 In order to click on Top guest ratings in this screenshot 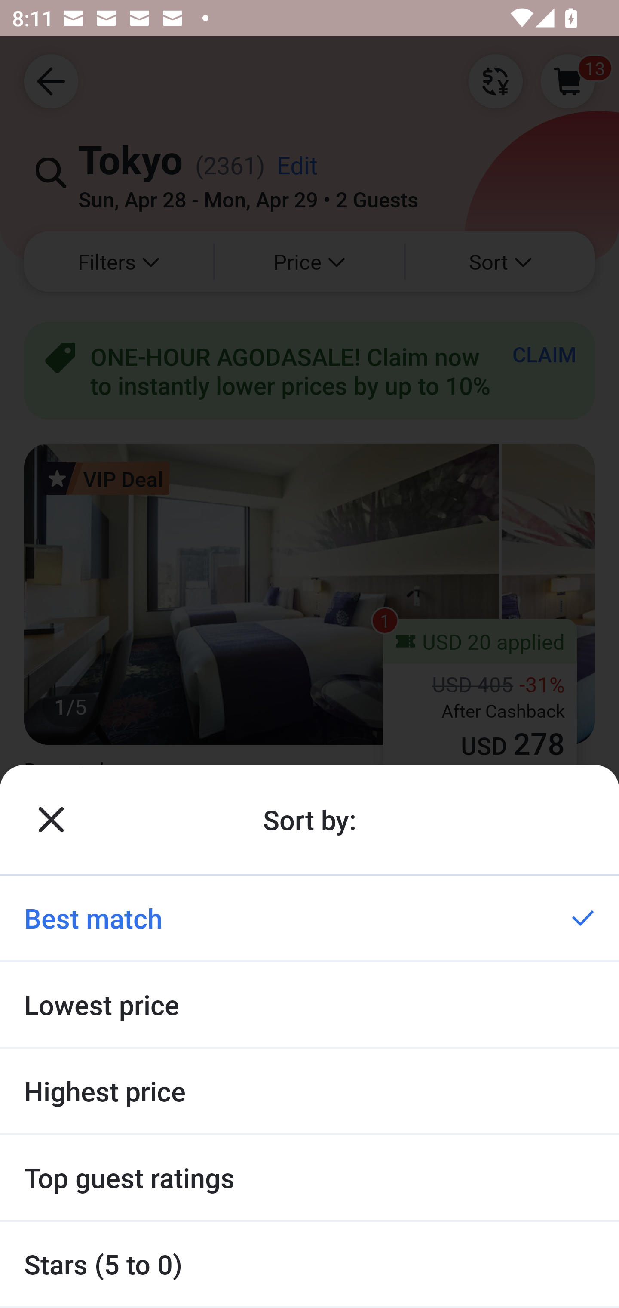, I will do `click(309, 1178)`.